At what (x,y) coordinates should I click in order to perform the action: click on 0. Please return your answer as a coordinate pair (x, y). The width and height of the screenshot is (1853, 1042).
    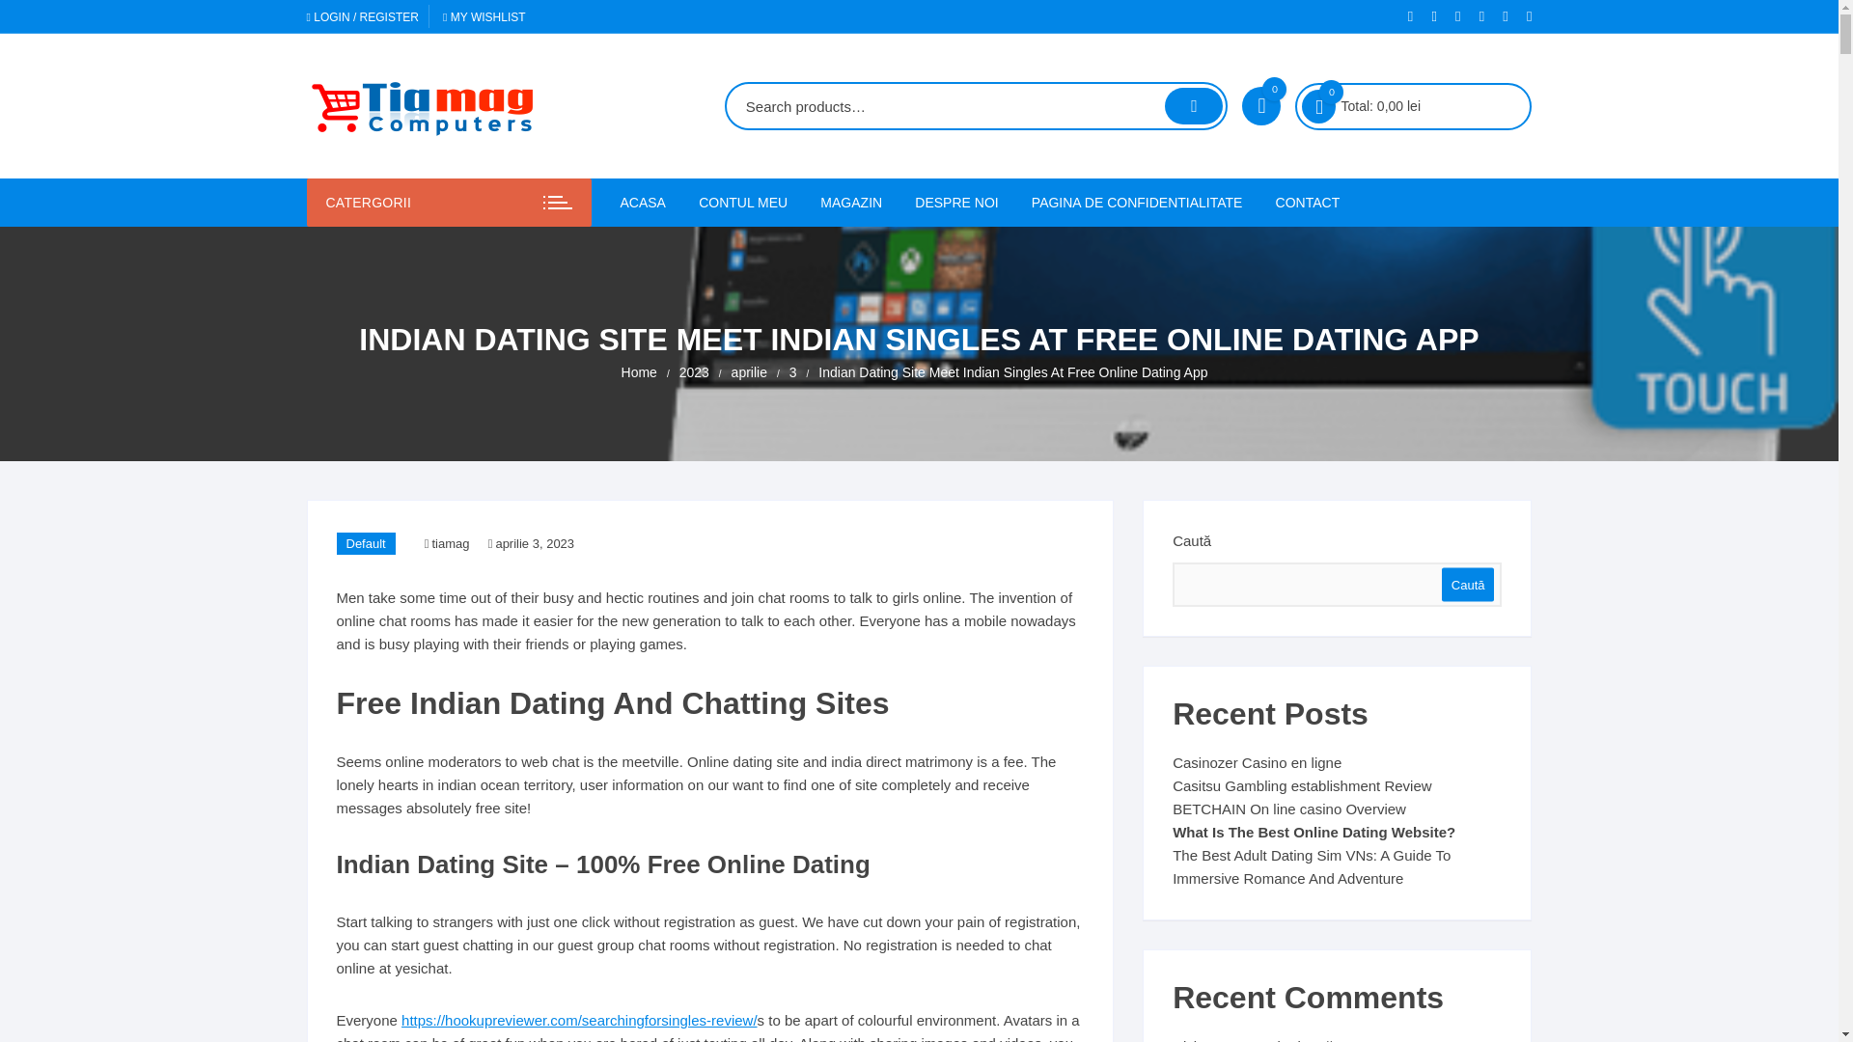
    Looking at the image, I should click on (1318, 105).